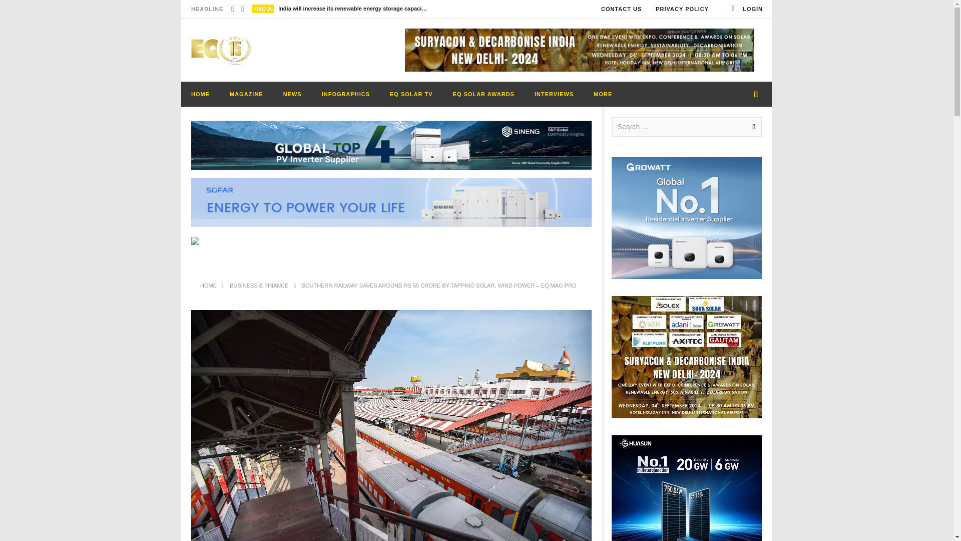 The height and width of the screenshot is (541, 961). What do you see at coordinates (246, 94) in the screenshot?
I see `MAGAZINE` at bounding box center [246, 94].